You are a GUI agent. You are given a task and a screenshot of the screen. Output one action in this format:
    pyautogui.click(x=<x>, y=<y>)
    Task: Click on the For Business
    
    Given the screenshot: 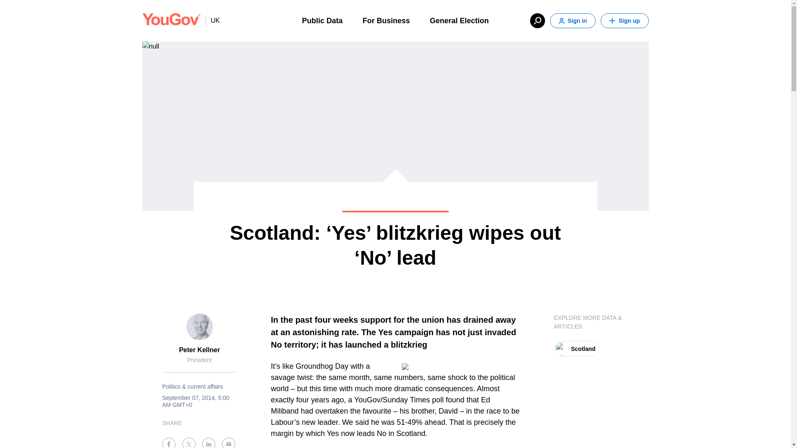 What is the action you would take?
    pyautogui.click(x=386, y=20)
    